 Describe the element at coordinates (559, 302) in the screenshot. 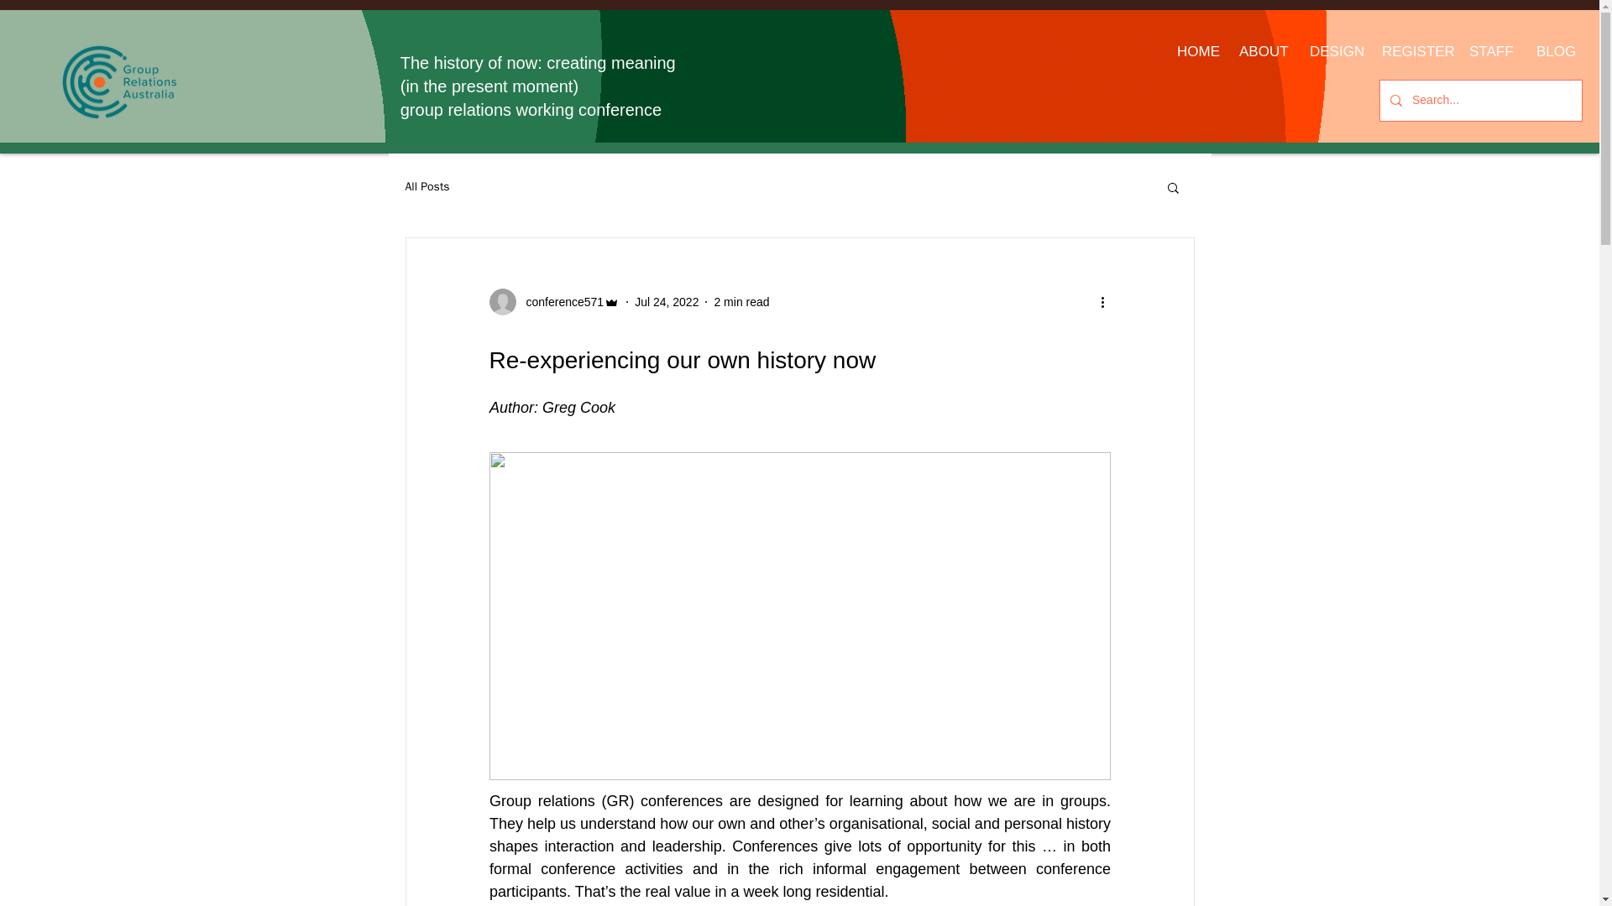

I see `conference571` at that location.